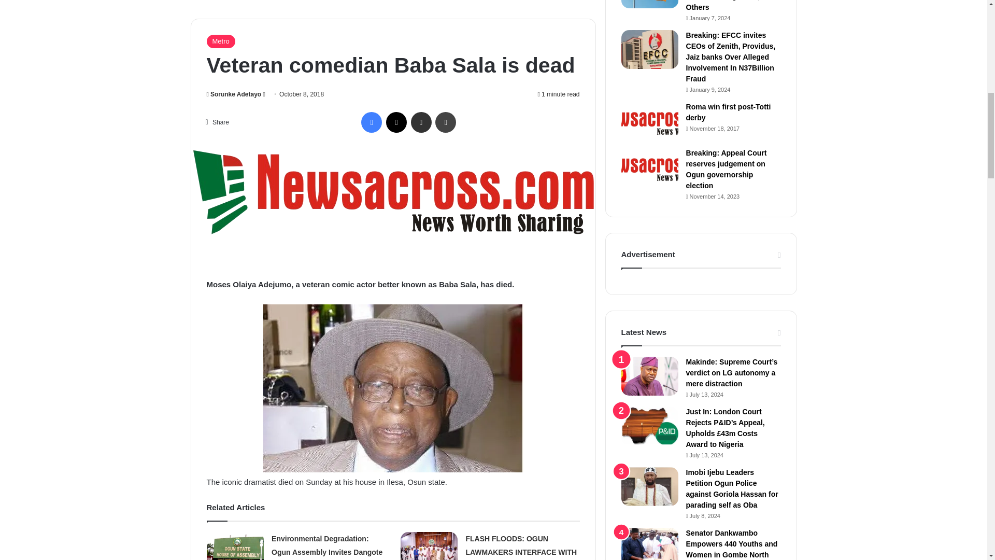 The image size is (995, 560). Describe the element at coordinates (371, 122) in the screenshot. I see `Facebook` at that location.